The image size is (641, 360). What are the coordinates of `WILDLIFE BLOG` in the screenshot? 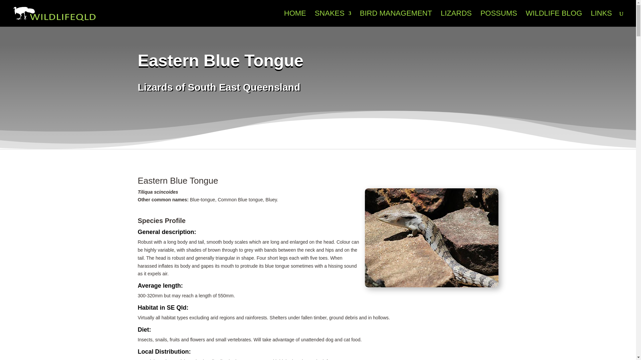 It's located at (554, 19).